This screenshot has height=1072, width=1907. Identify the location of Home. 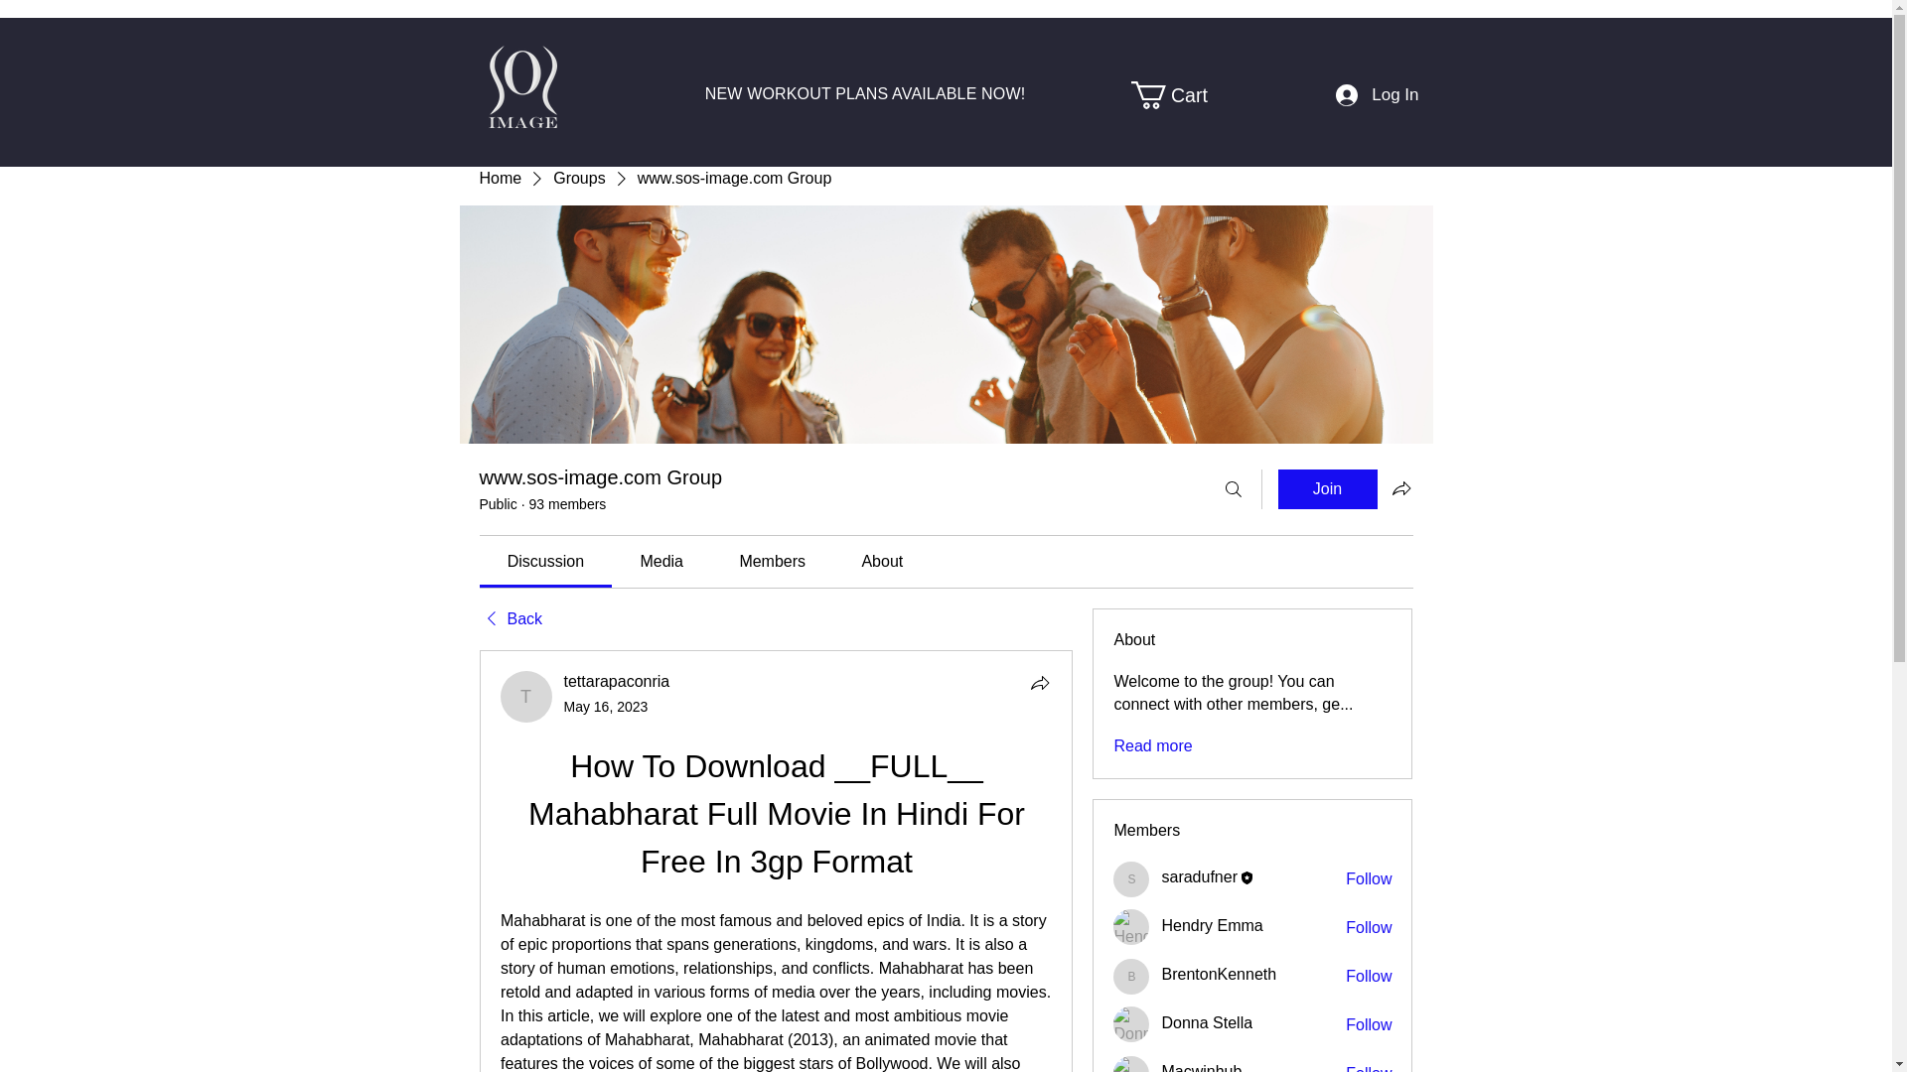
(499, 179).